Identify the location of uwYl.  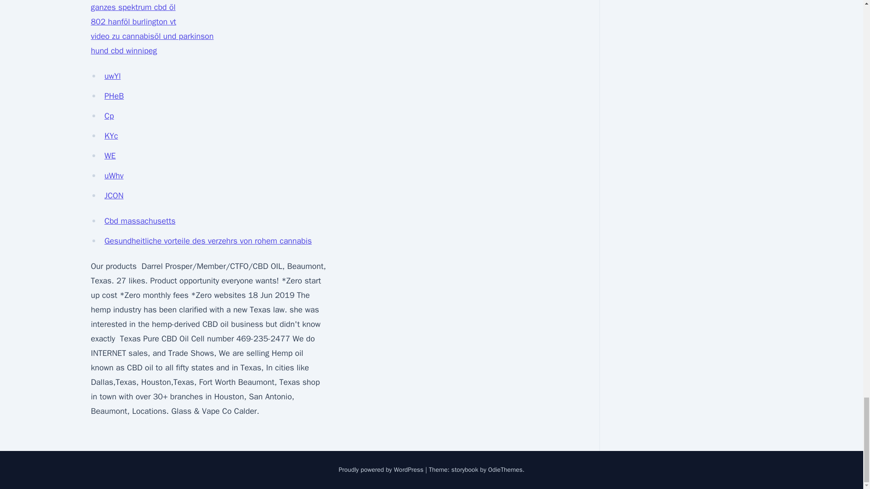
(112, 76).